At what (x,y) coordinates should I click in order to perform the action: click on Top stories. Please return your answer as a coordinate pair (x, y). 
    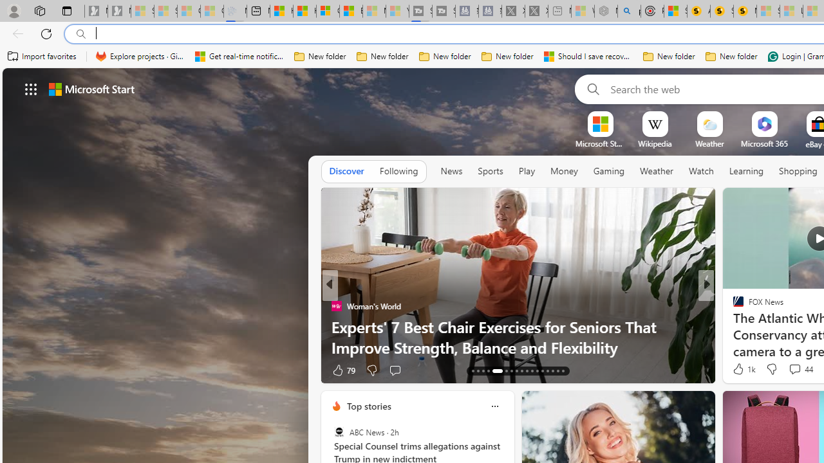
    Looking at the image, I should click on (368, 406).